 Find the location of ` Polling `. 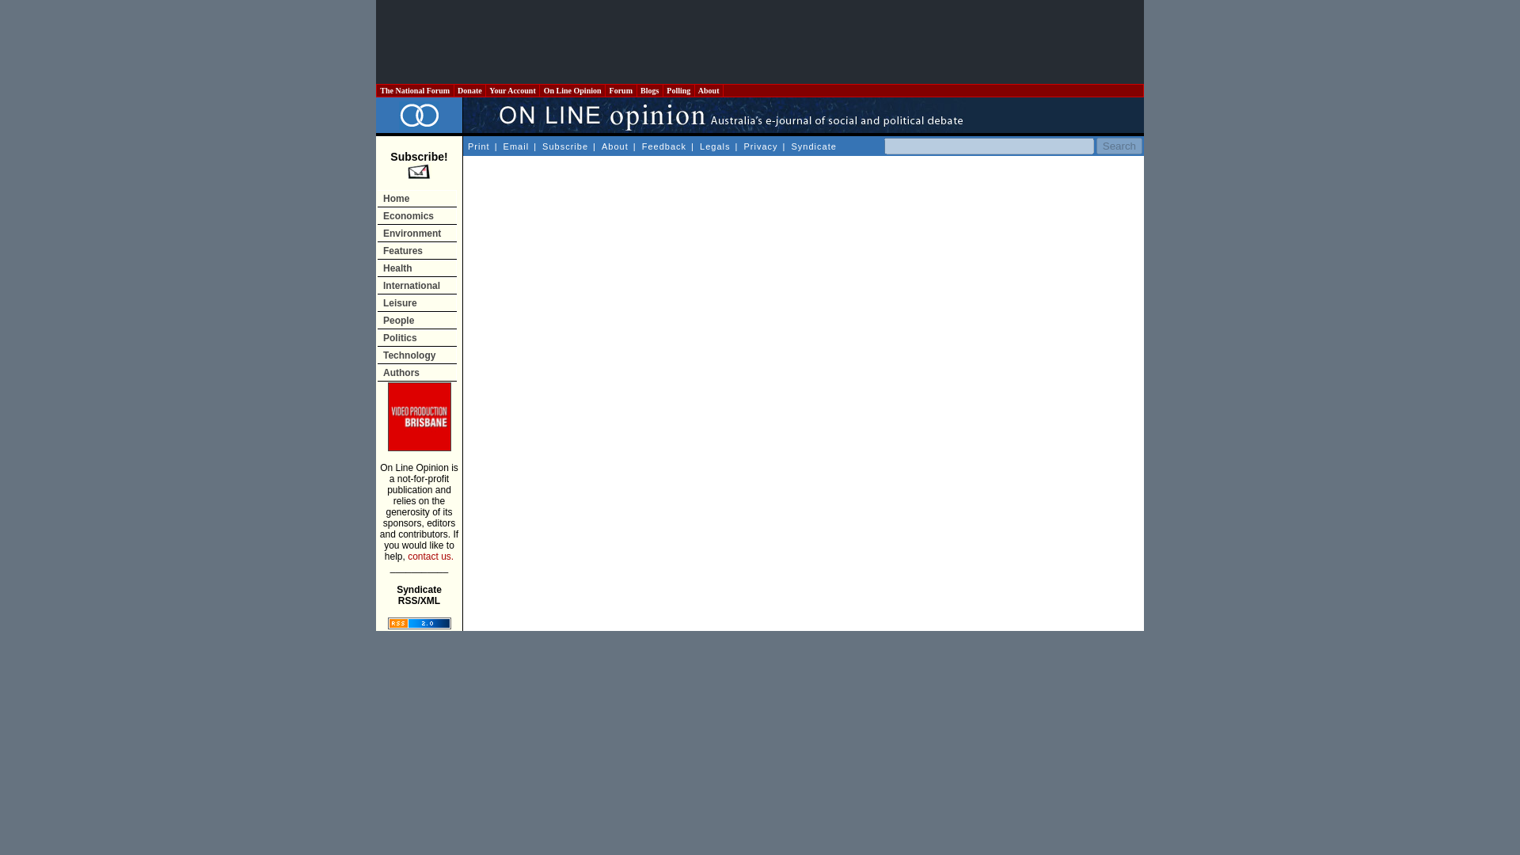

 Polling  is located at coordinates (679, 90).